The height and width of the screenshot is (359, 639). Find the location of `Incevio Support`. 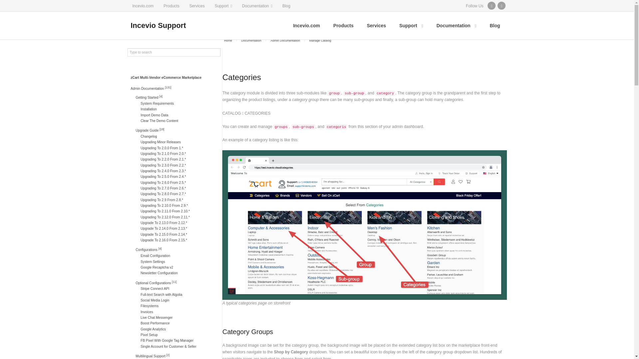

Incevio Support is located at coordinates (158, 25).